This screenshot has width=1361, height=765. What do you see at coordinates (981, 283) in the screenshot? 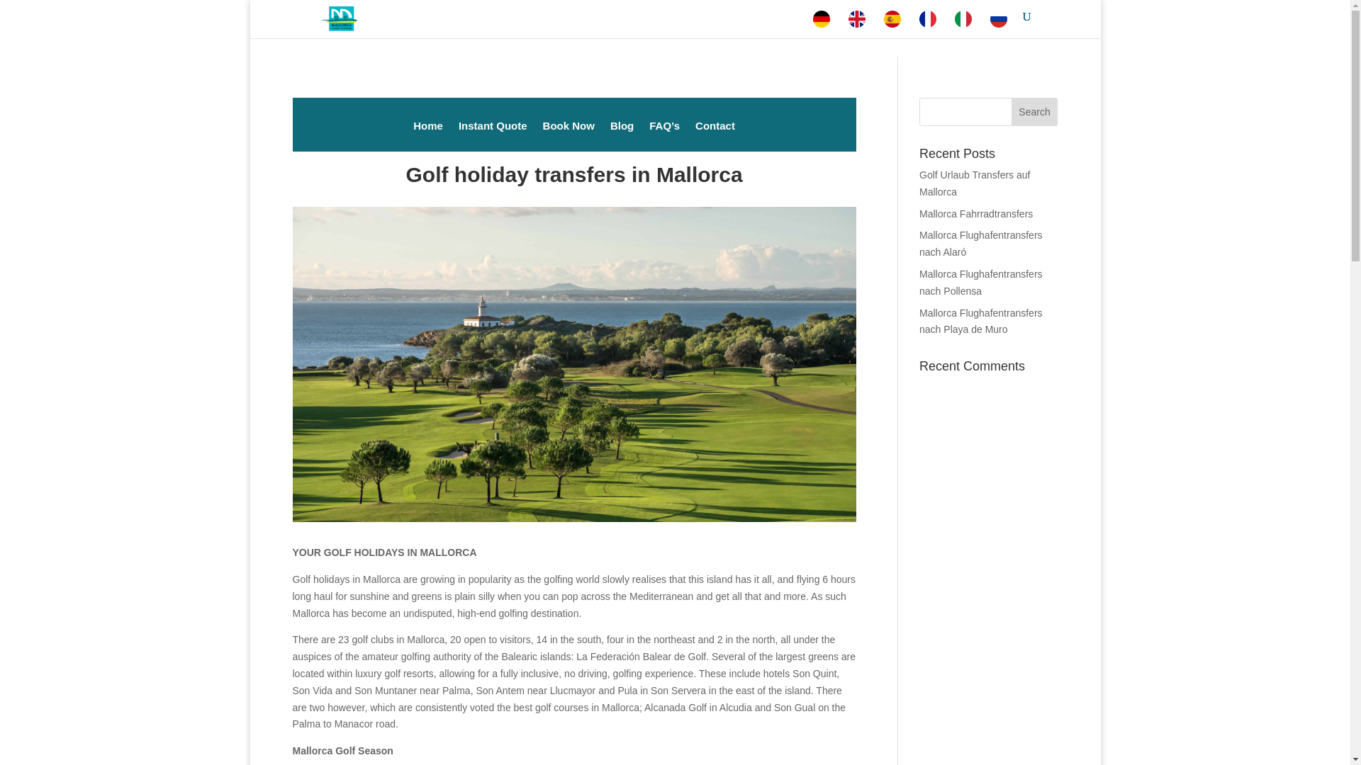
I see `Mallorca Flughafentransfers nach Pollensa` at bounding box center [981, 283].